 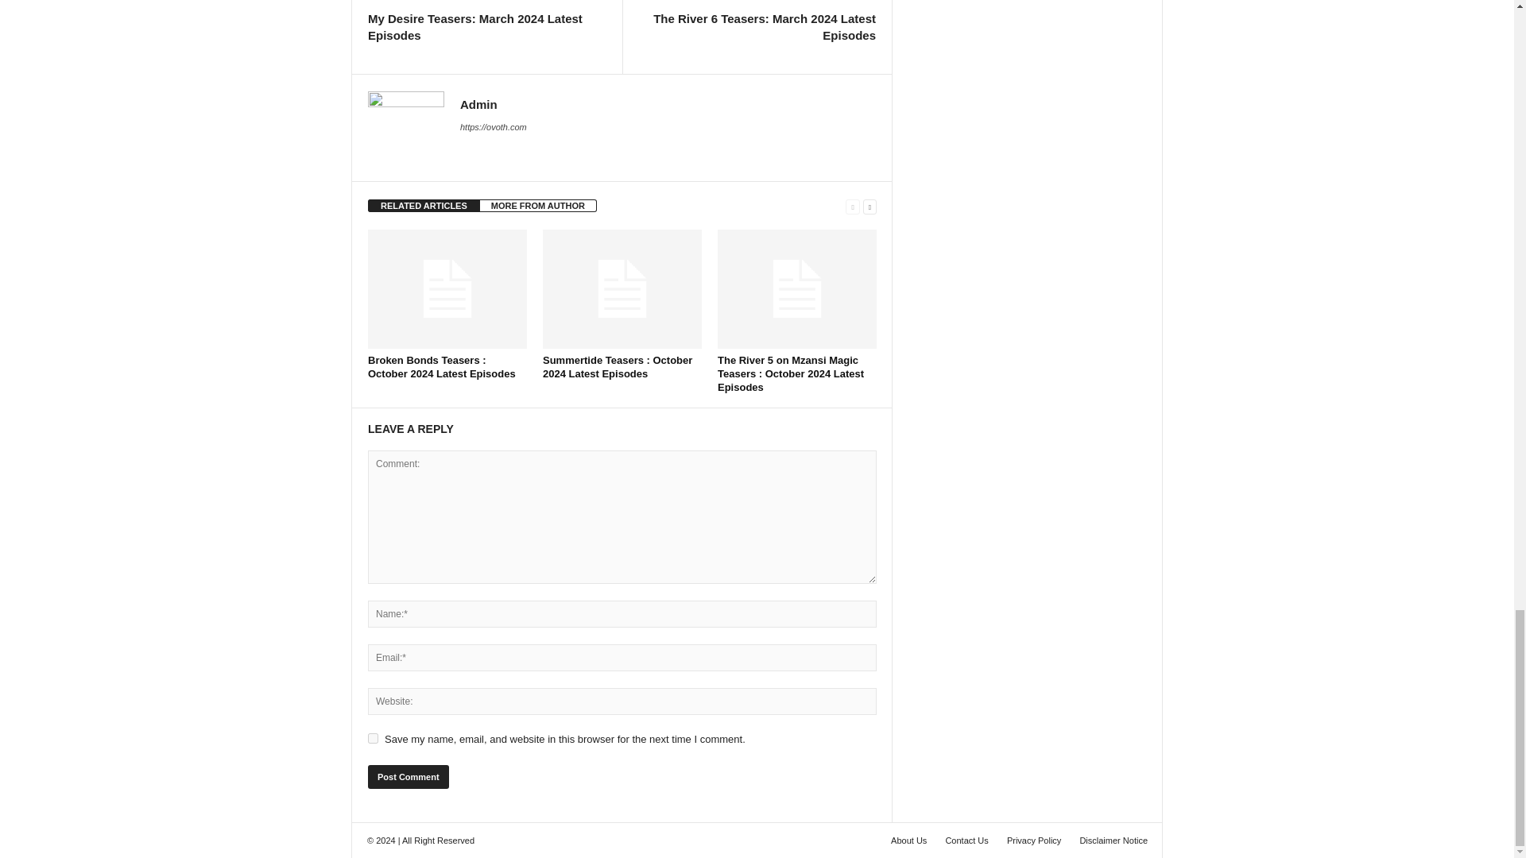 What do you see at coordinates (373, 739) in the screenshot?
I see `yes` at bounding box center [373, 739].